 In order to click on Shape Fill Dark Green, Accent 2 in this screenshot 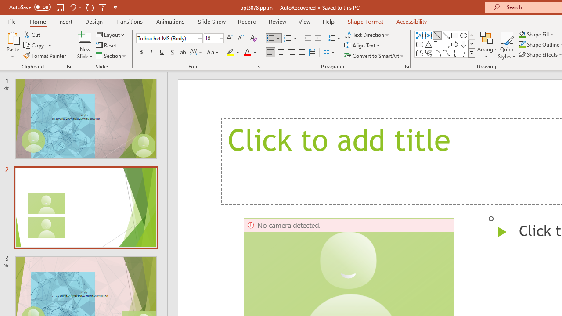, I will do `click(522, 34)`.